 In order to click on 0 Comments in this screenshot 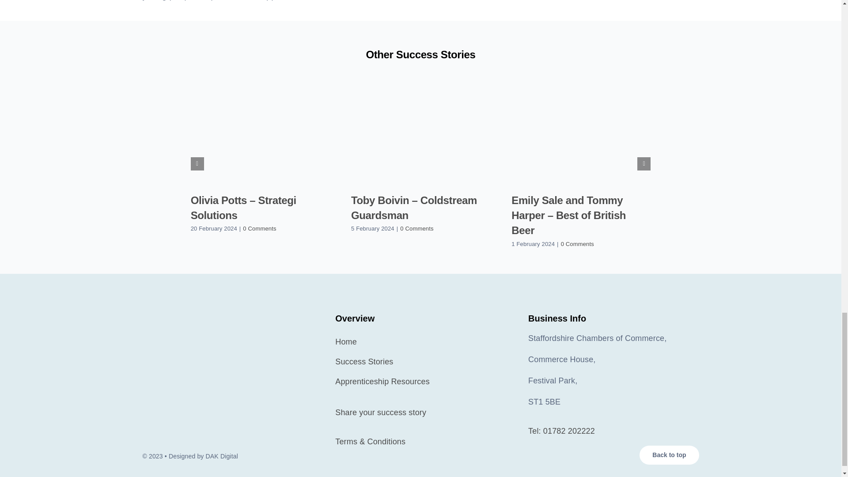, I will do `click(259, 228)`.